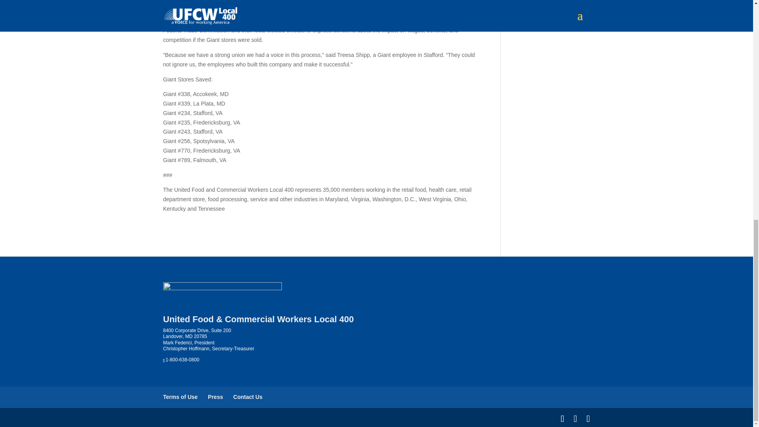 This screenshot has height=427, width=759. I want to click on Terms of Use, so click(180, 397).